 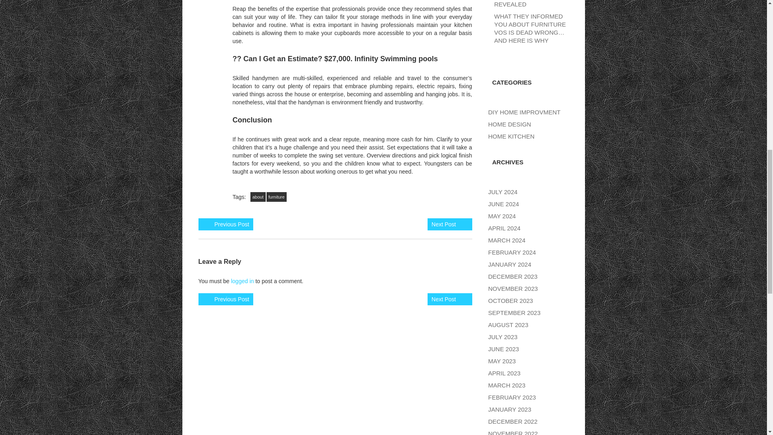 I want to click on DECEMBER 2023, so click(x=512, y=276).